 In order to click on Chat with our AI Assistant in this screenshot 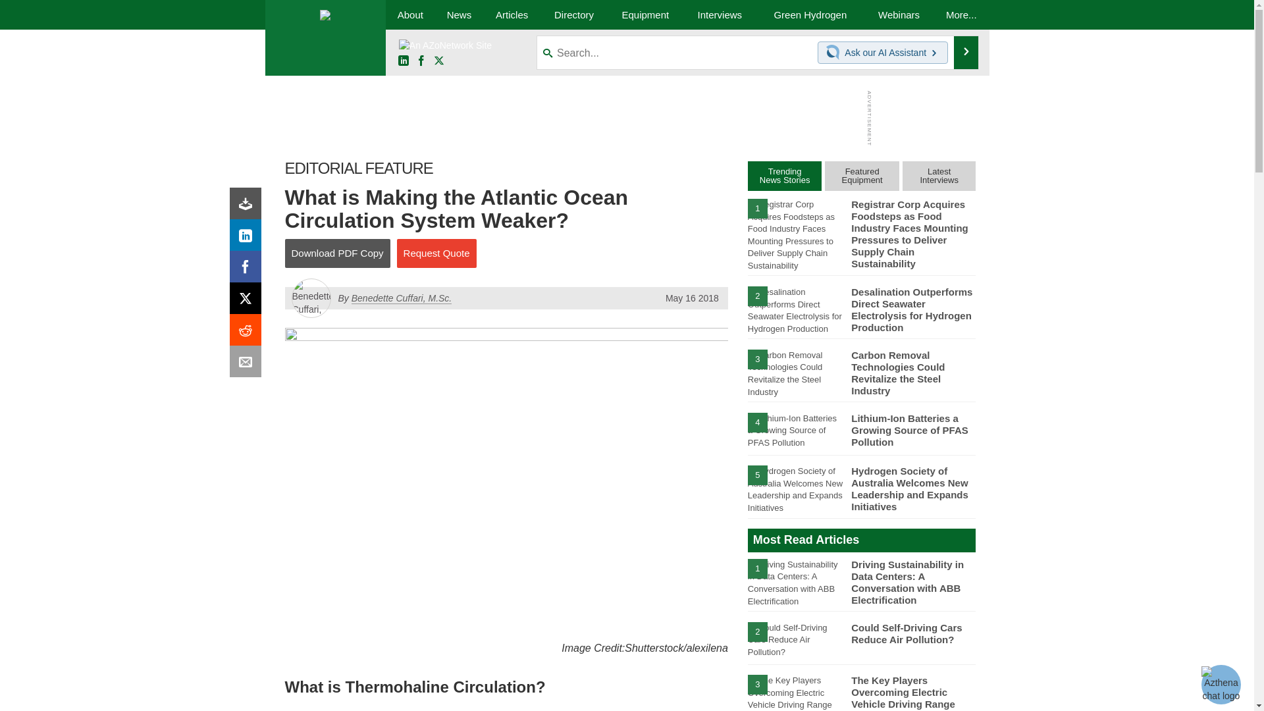, I will do `click(835, 53)`.